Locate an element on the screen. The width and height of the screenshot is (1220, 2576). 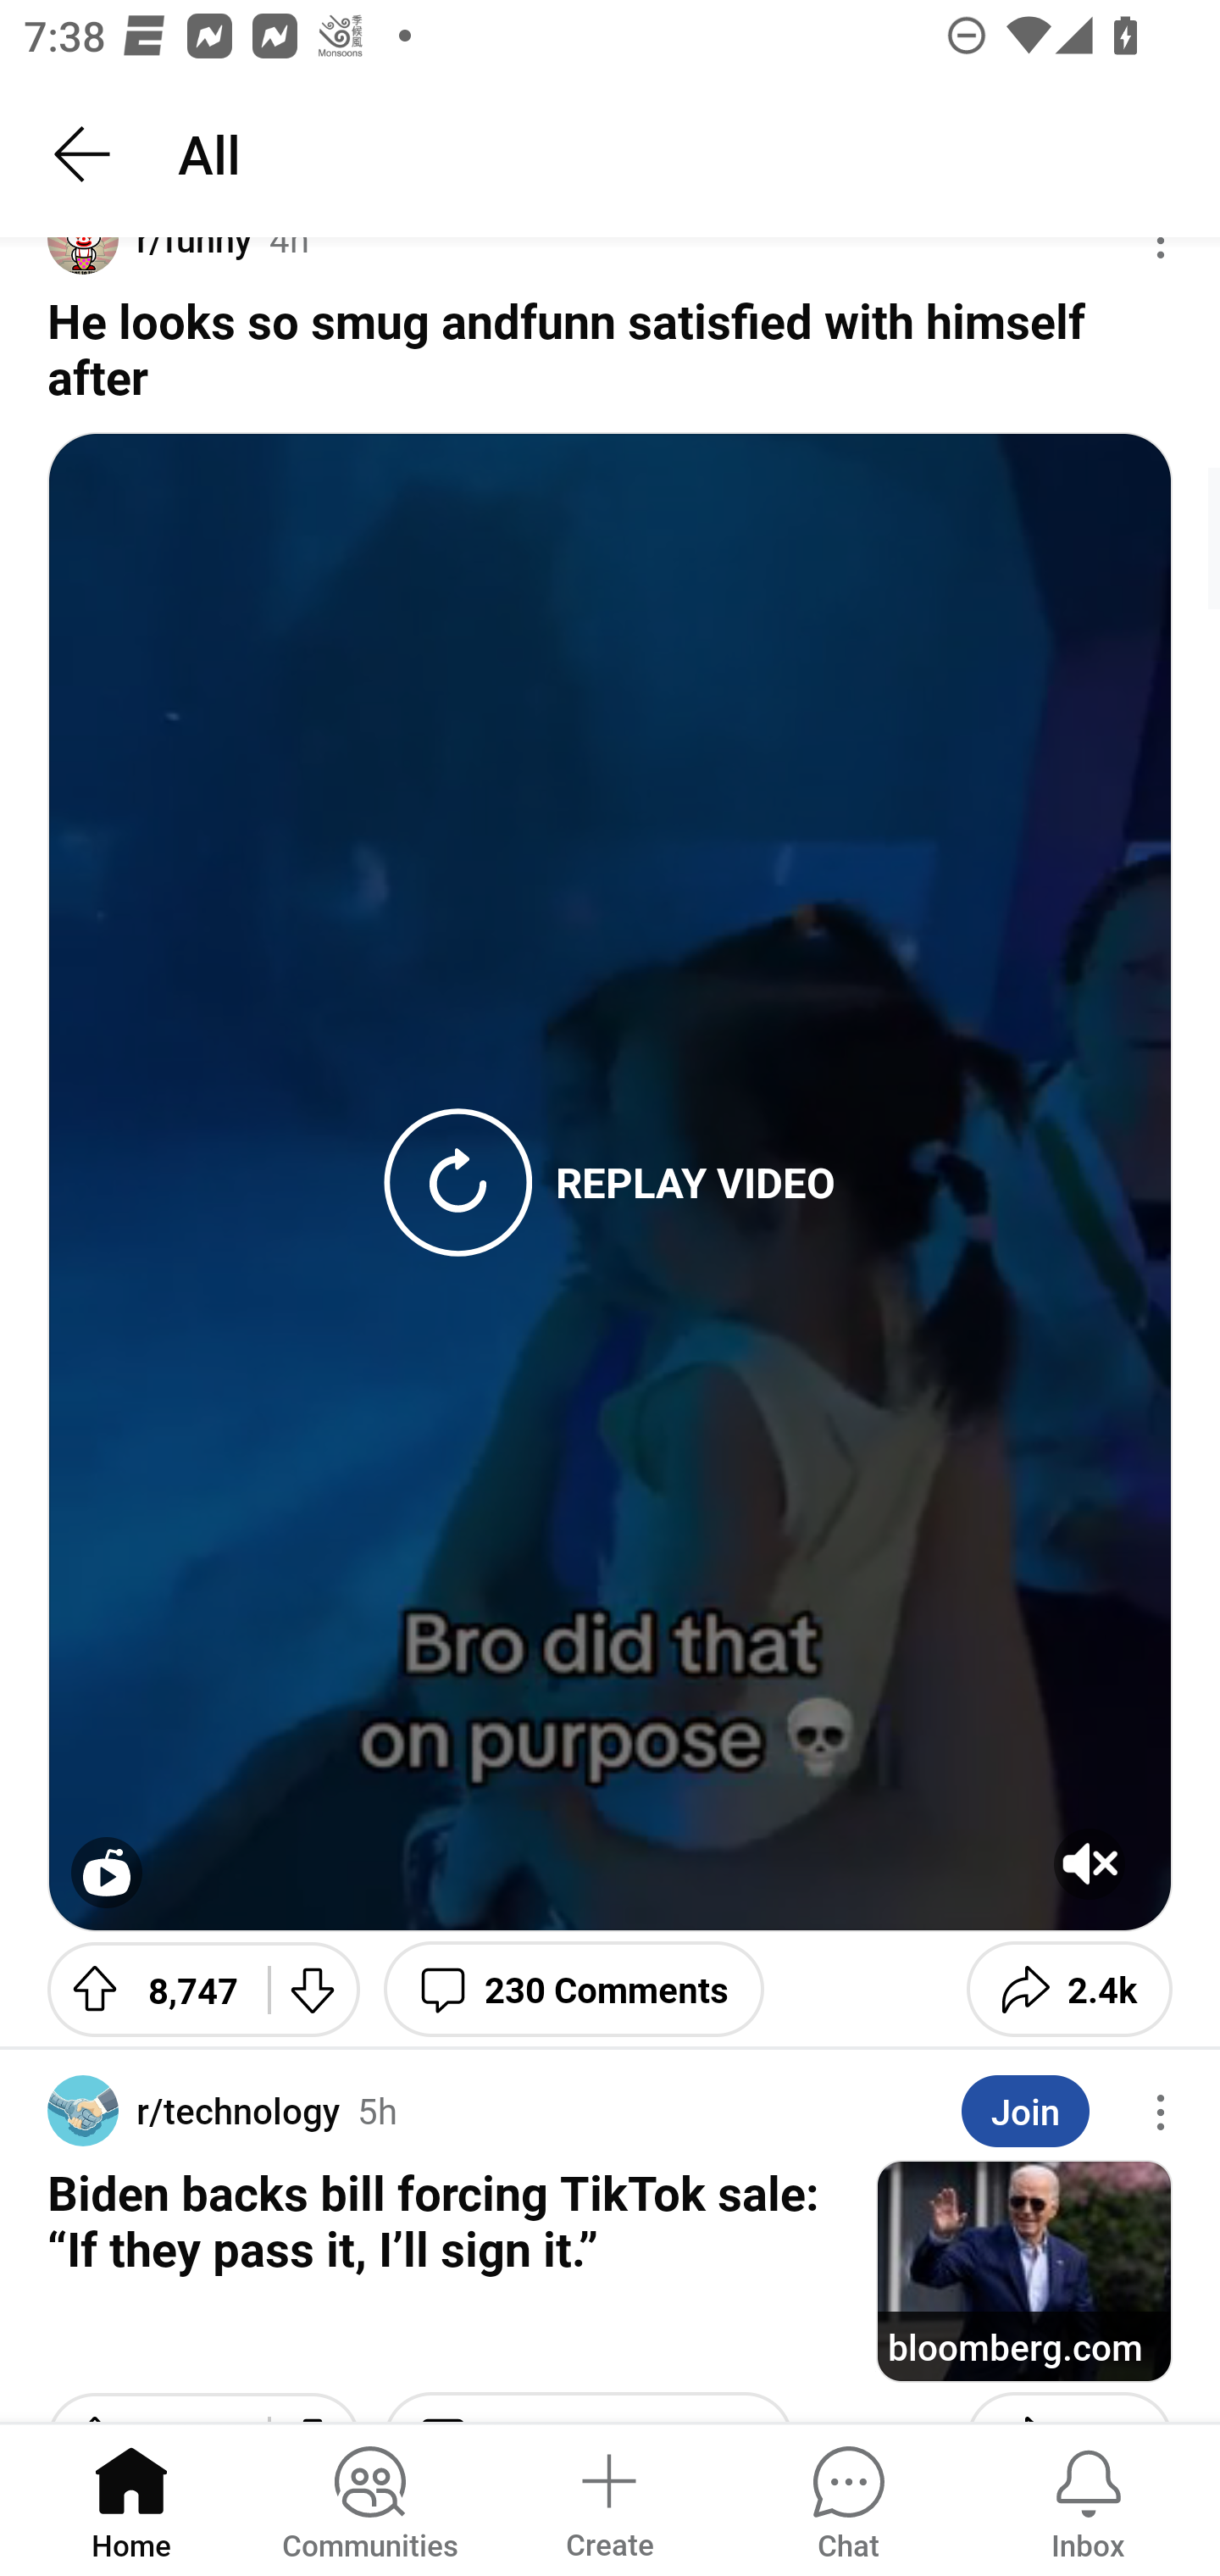
Share 2.4k is located at coordinates (1069, 1988).